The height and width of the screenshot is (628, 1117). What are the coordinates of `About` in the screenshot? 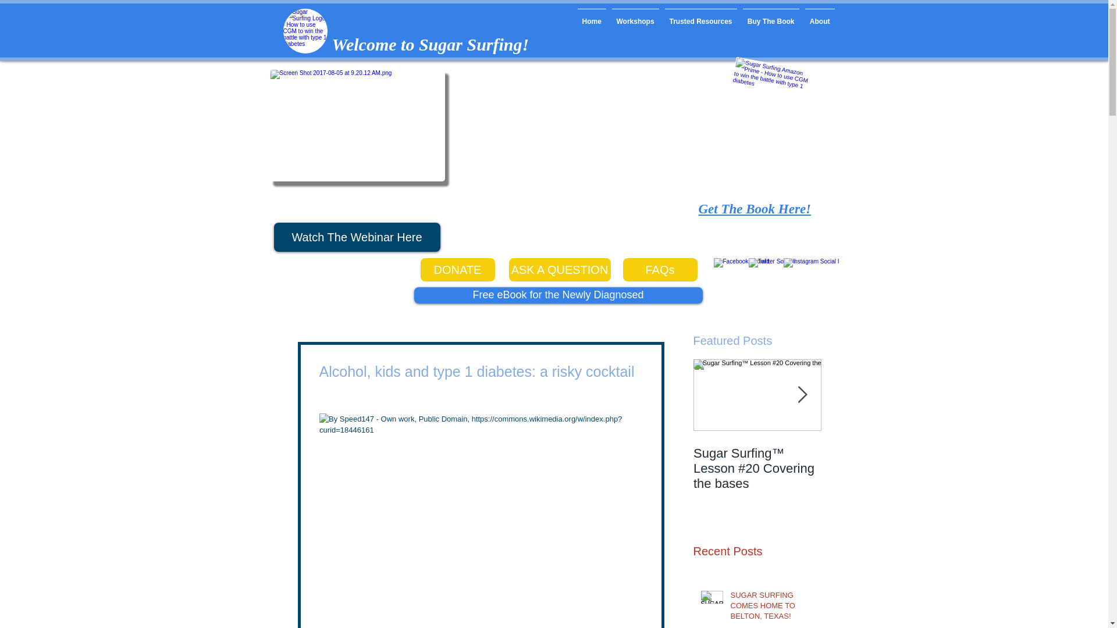 It's located at (819, 16).